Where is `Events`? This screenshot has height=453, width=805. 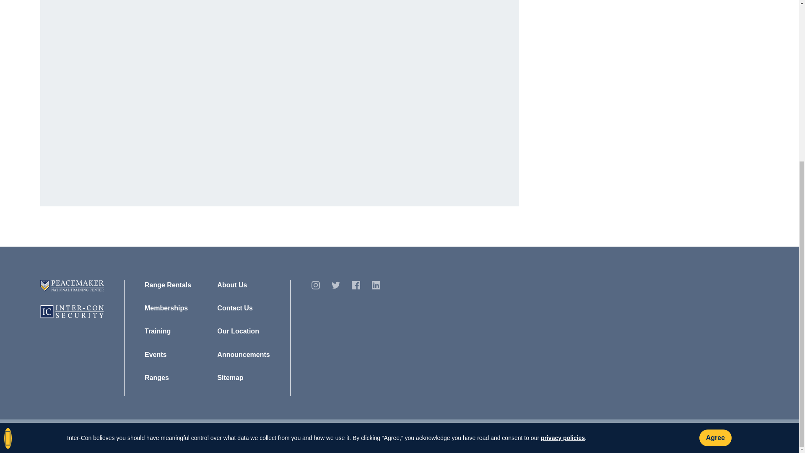 Events is located at coordinates (156, 355).